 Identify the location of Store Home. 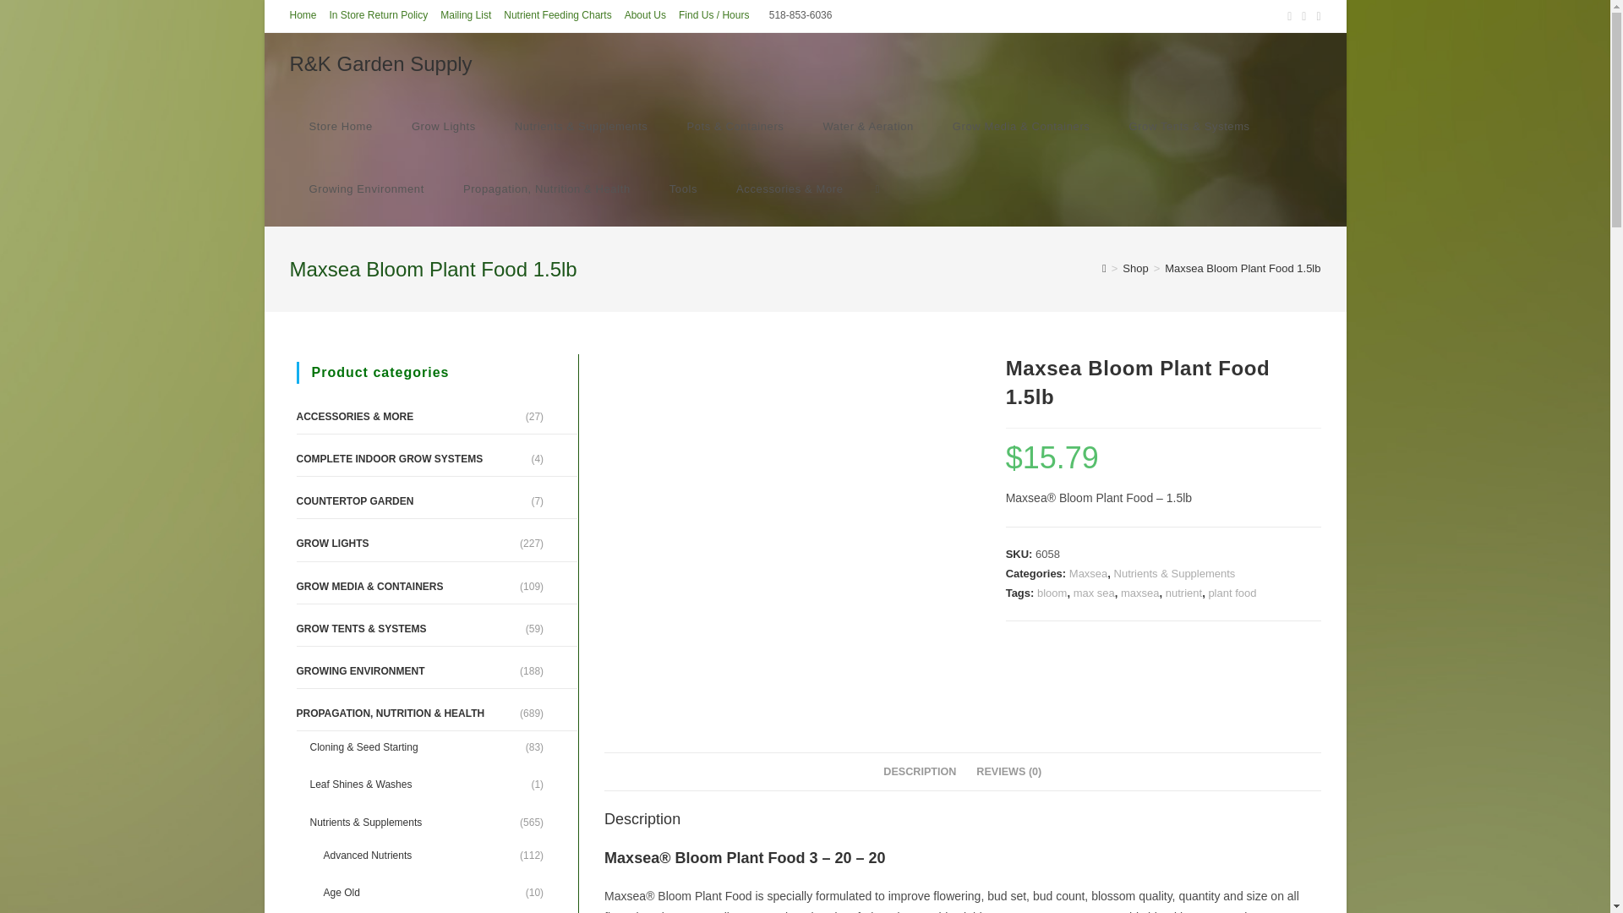
(340, 127).